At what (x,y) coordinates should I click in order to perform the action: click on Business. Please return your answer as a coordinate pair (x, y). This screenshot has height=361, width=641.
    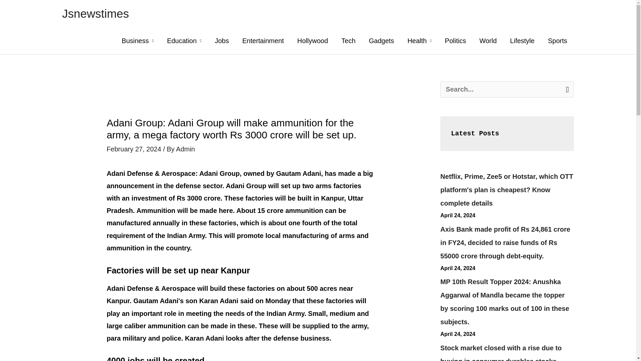
    Looking at the image, I should click on (138, 41).